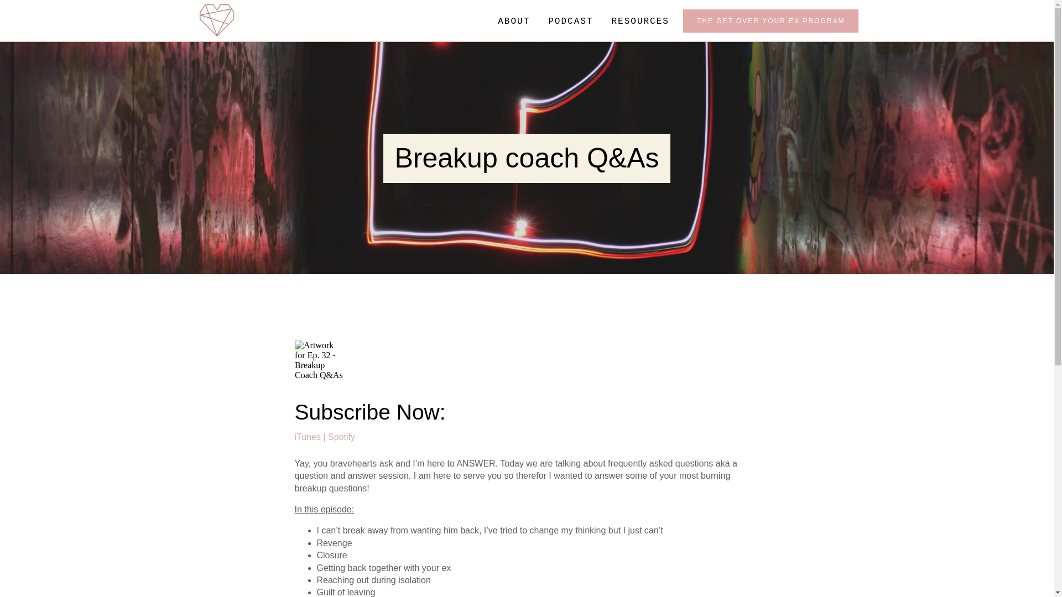  What do you see at coordinates (341, 437) in the screenshot?
I see `Spotify` at bounding box center [341, 437].